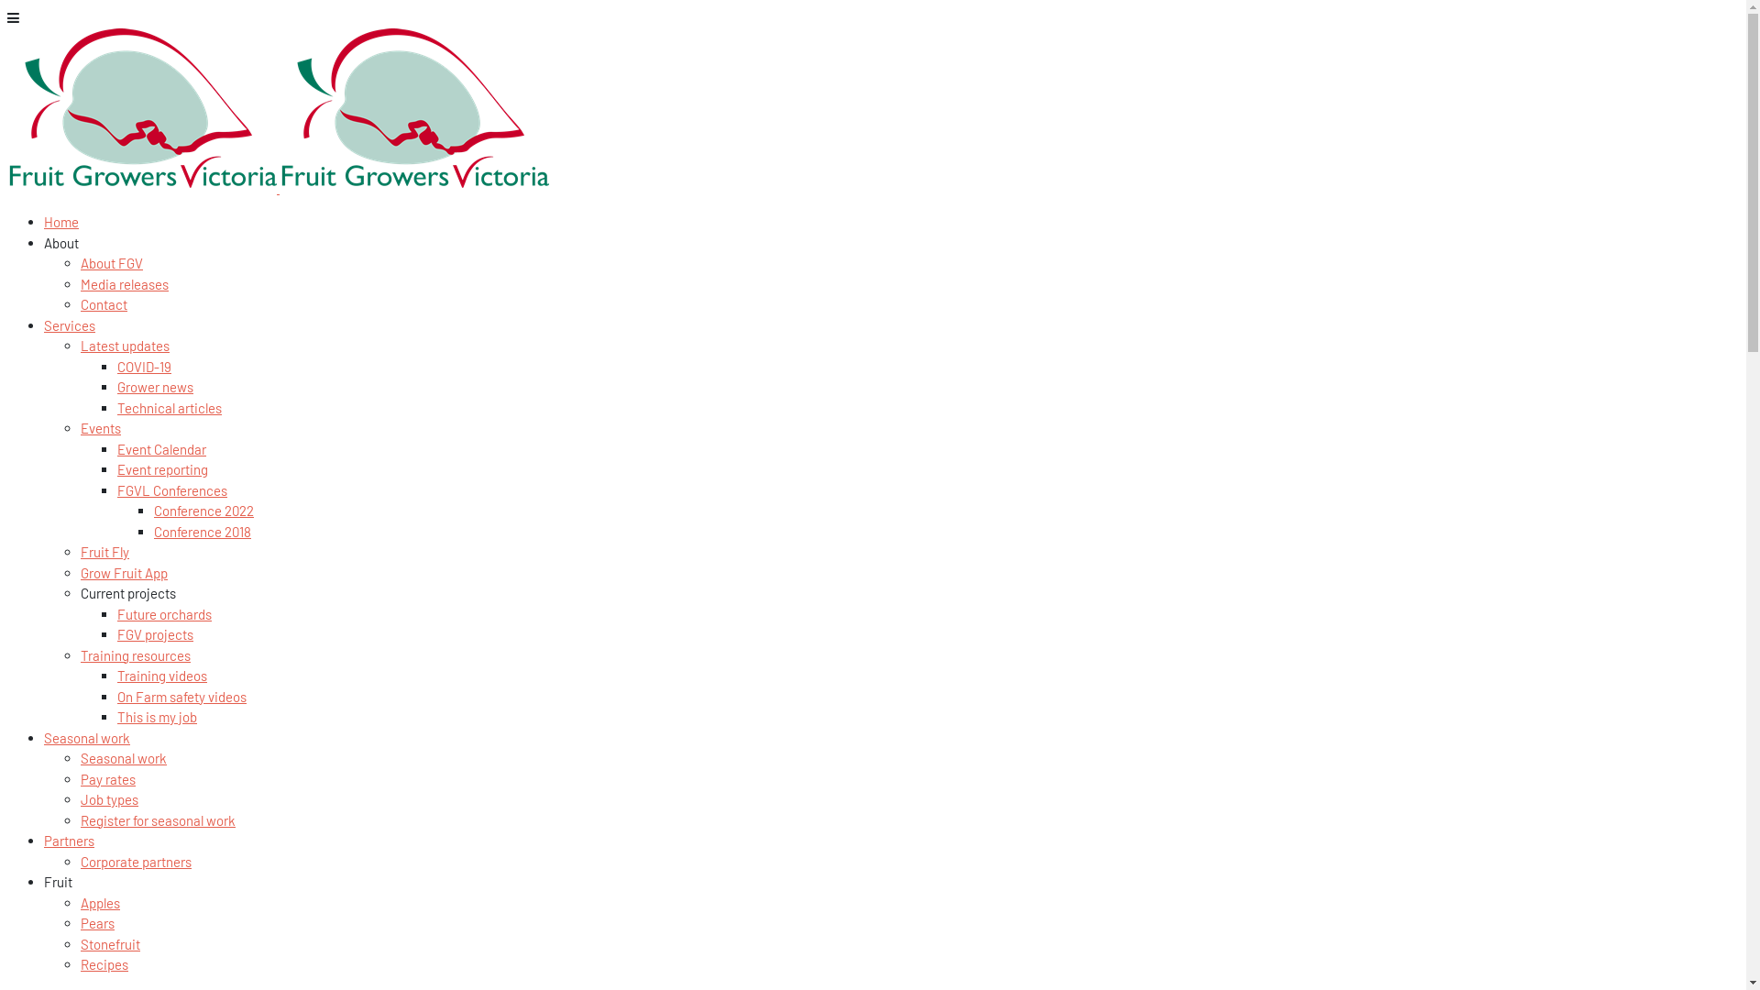 This screenshot has width=1760, height=990. What do you see at coordinates (112, 263) in the screenshot?
I see `About FGV` at bounding box center [112, 263].